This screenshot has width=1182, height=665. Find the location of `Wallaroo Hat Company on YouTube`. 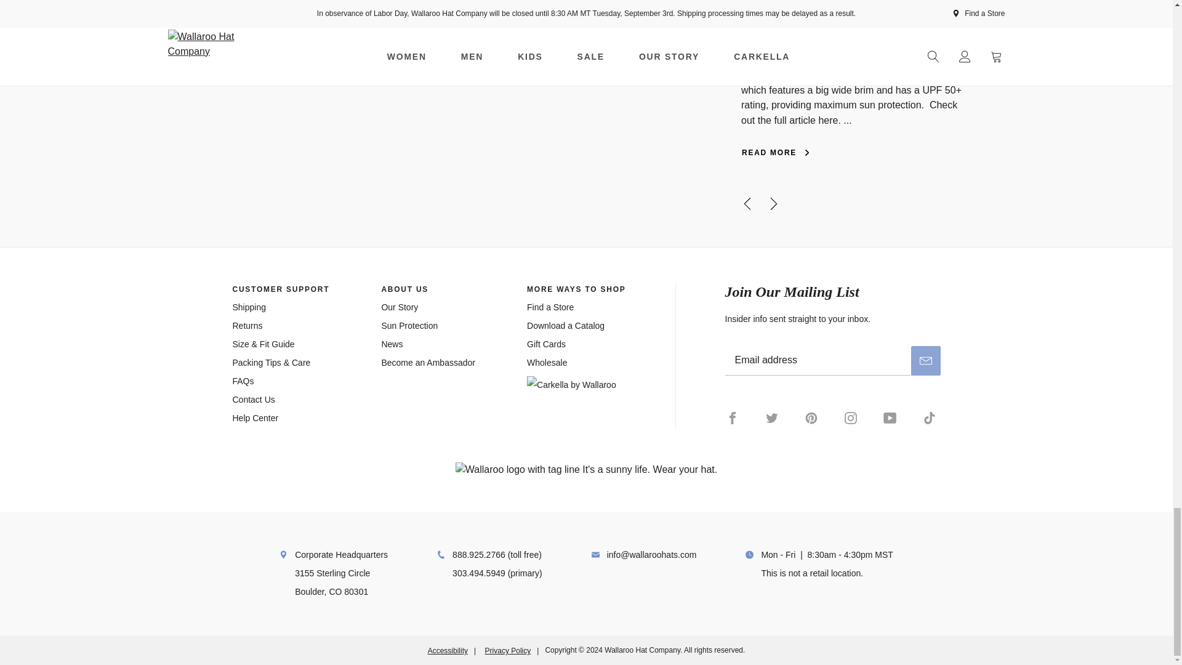

Wallaroo Hat Company on YouTube is located at coordinates (890, 417).